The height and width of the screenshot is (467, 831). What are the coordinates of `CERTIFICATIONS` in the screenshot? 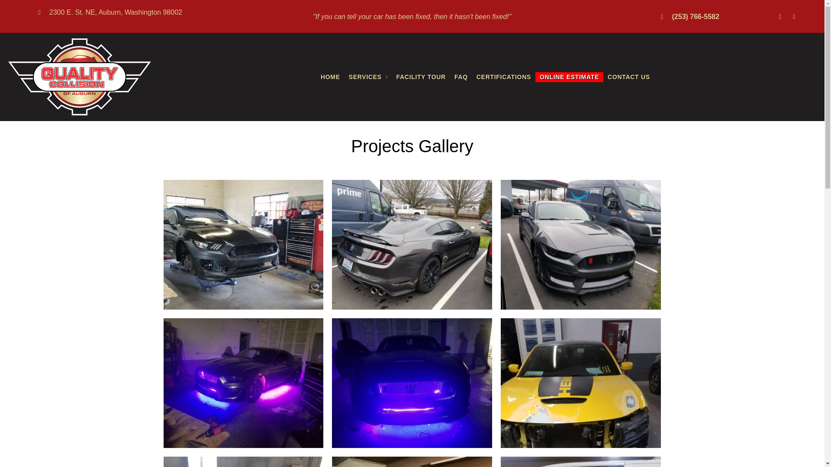 It's located at (503, 77).